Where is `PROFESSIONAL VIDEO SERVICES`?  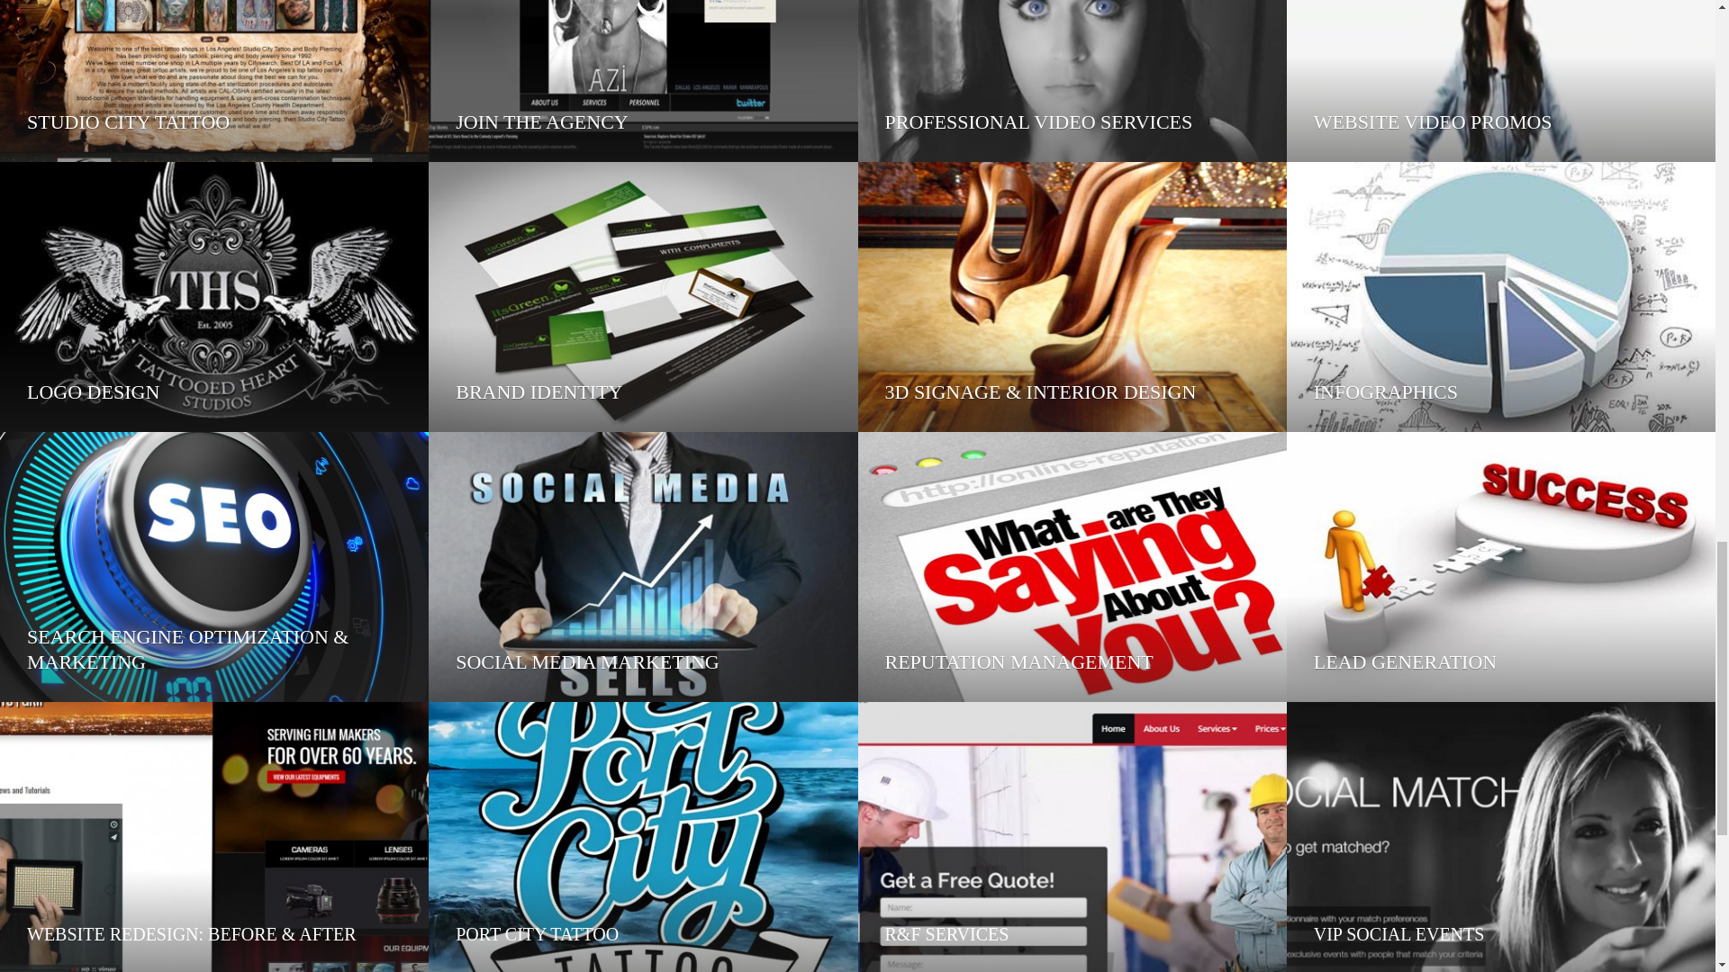
PROFESSIONAL VIDEO SERVICES is located at coordinates (1072, 81).